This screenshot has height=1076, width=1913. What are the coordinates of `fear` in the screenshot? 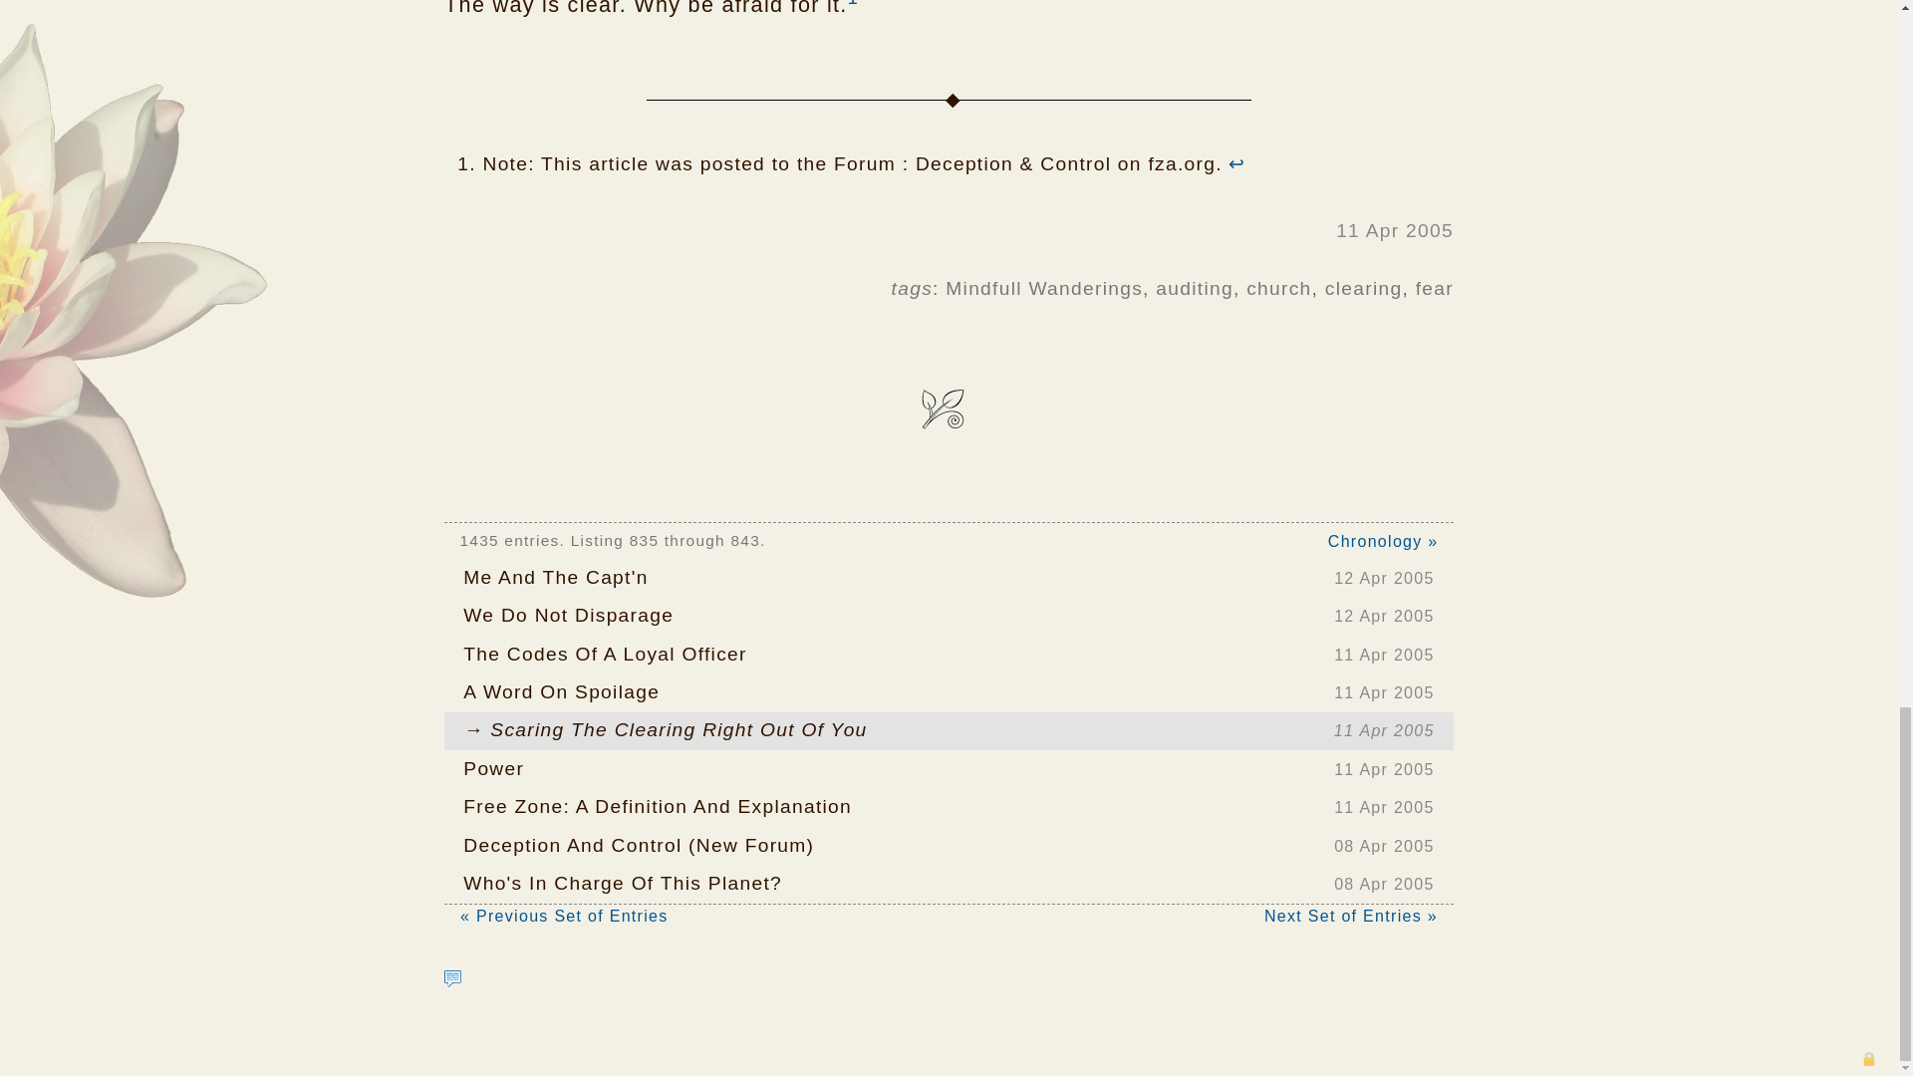 It's located at (949, 691).